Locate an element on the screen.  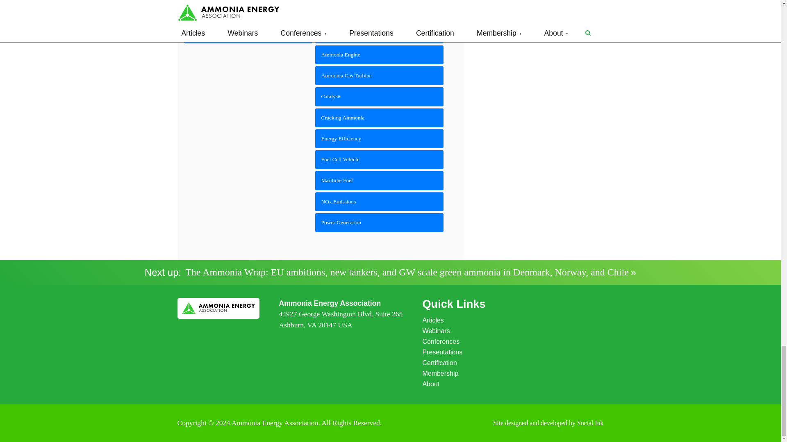
See other items in Fuel Cell Vehicle Topics is located at coordinates (380, 160).